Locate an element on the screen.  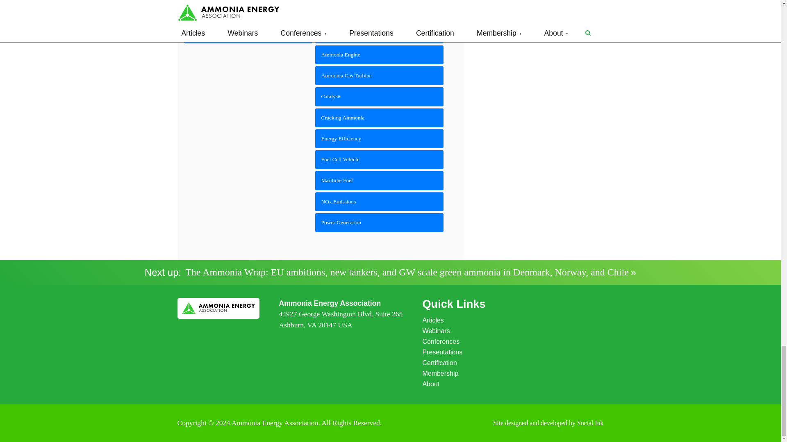
See other items in Fuel Cell Vehicle Topics is located at coordinates (380, 160).